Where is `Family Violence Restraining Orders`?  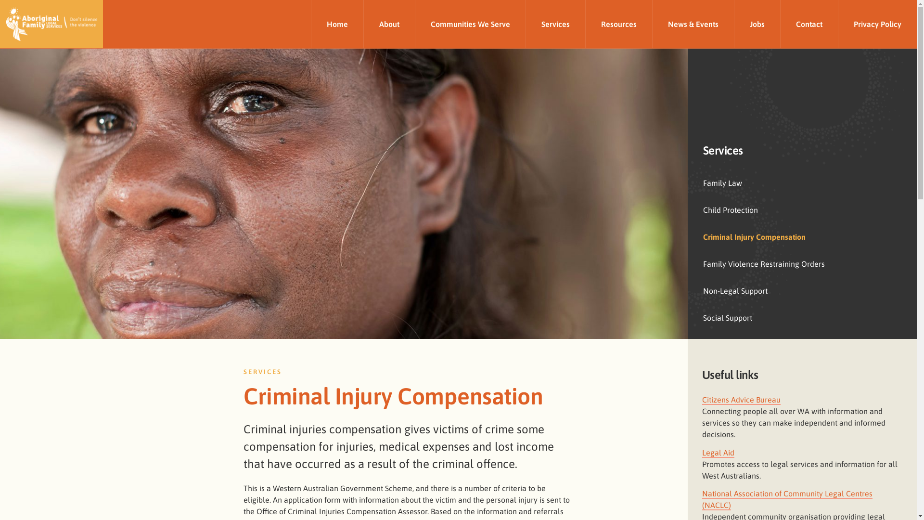
Family Violence Restraining Orders is located at coordinates (802, 264).